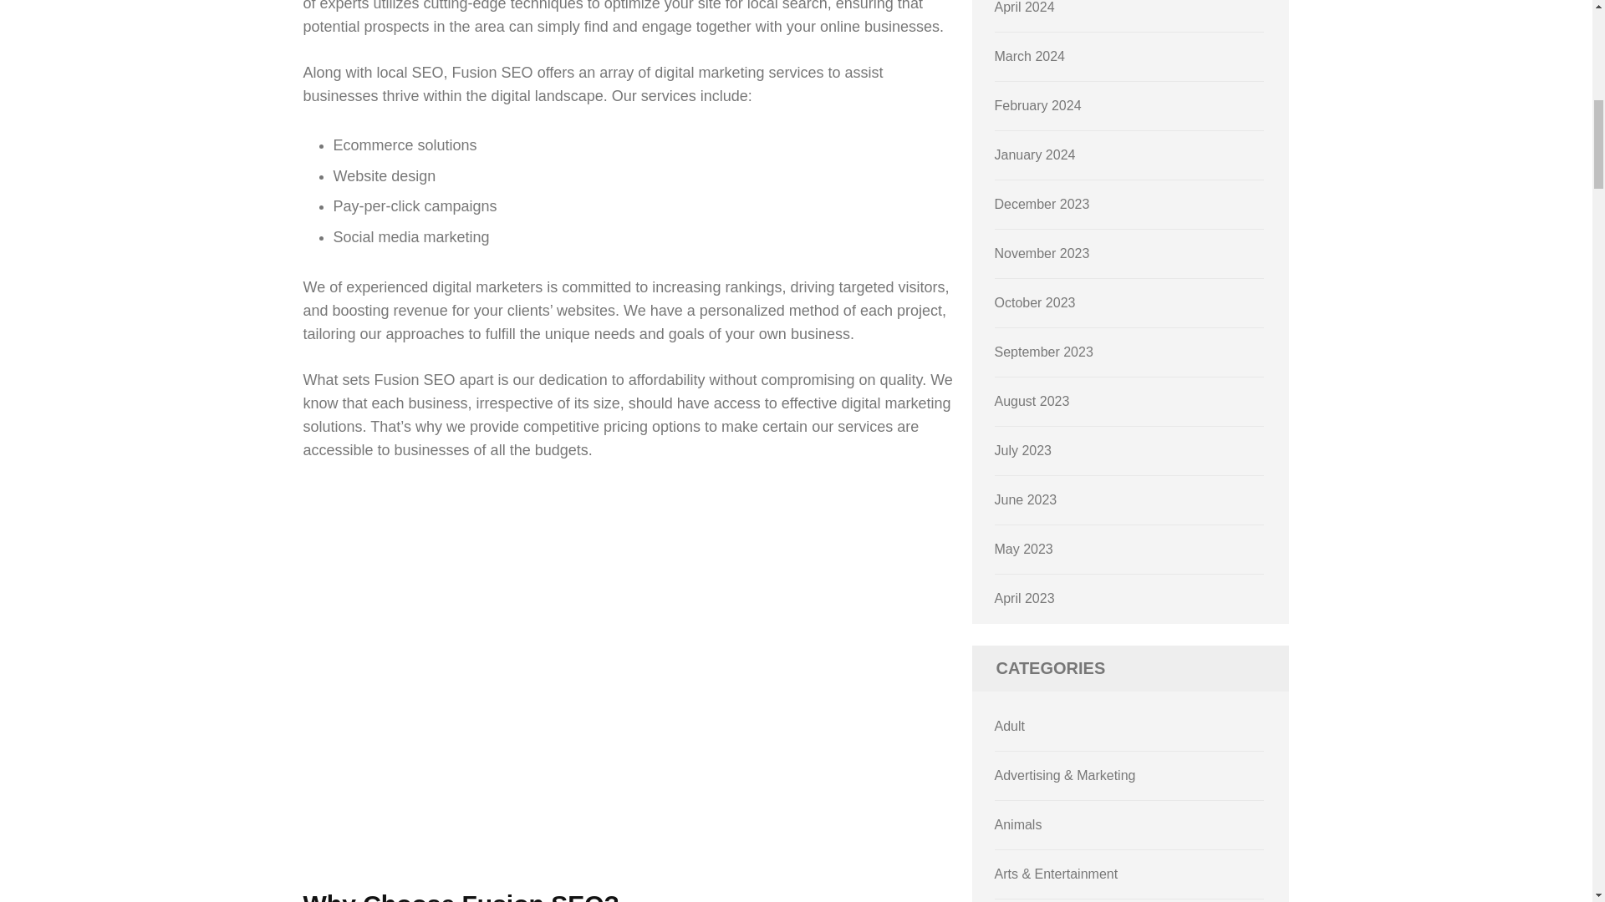  What do you see at coordinates (1023, 550) in the screenshot?
I see `May 2023` at bounding box center [1023, 550].